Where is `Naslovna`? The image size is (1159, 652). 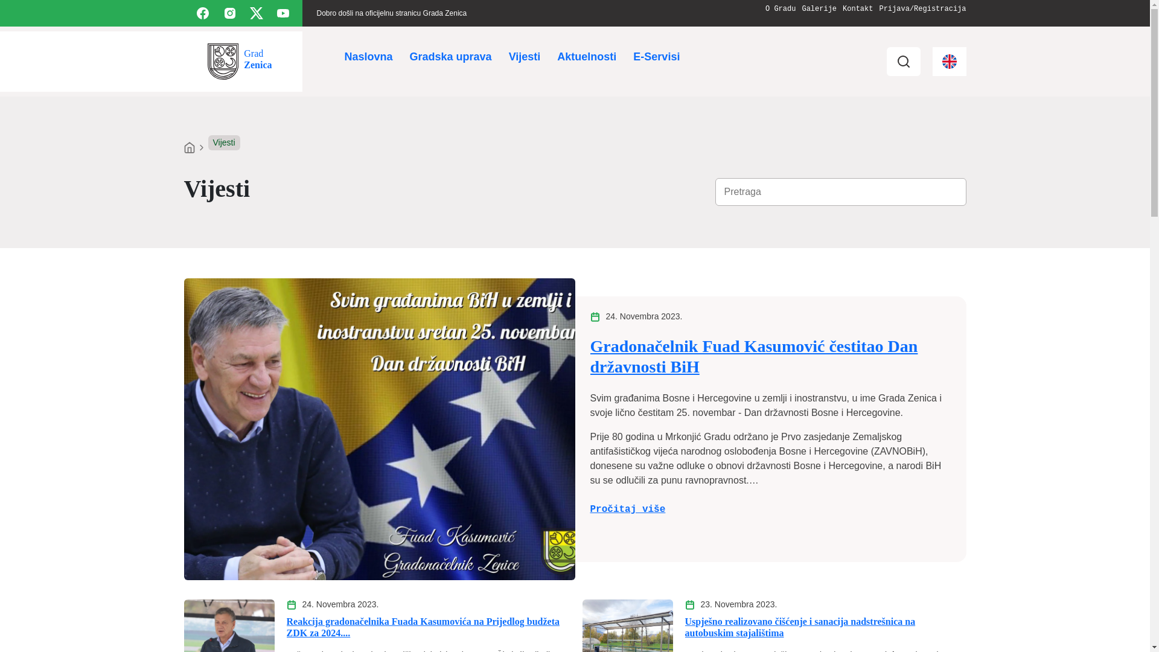
Naslovna is located at coordinates (368, 57).